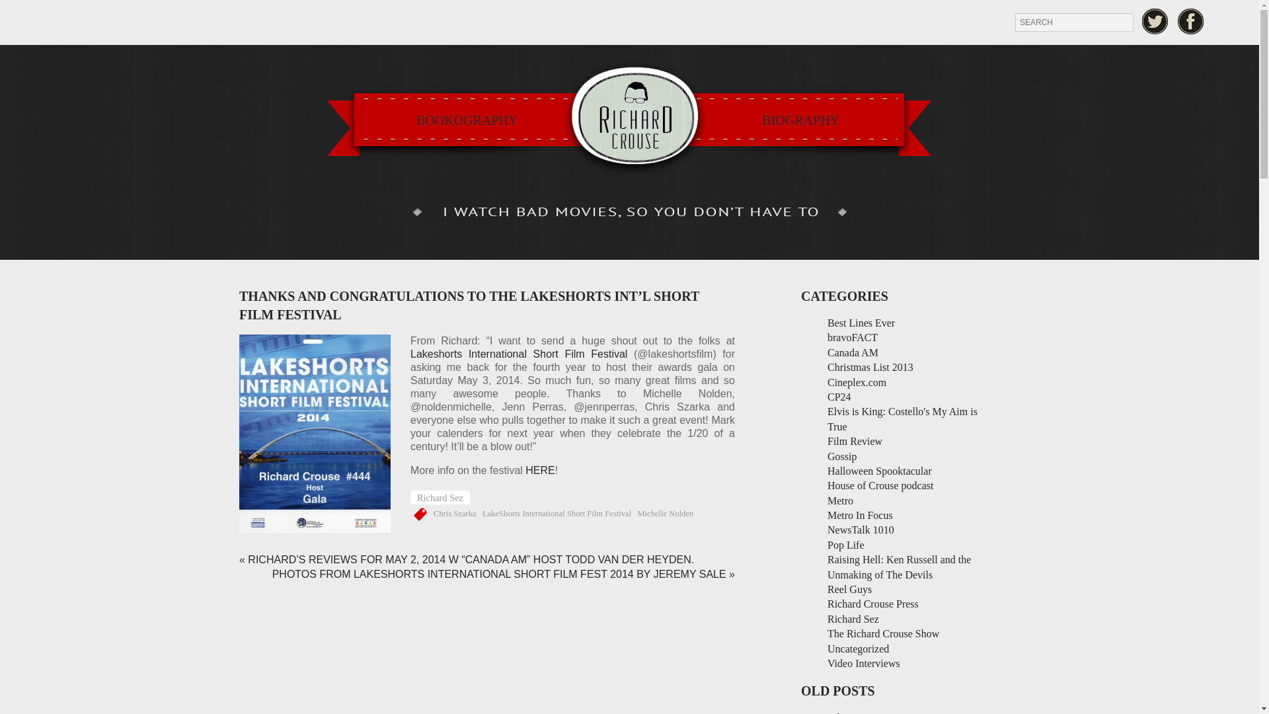  What do you see at coordinates (629, 119) in the screenshot?
I see `Richard Crouse` at bounding box center [629, 119].